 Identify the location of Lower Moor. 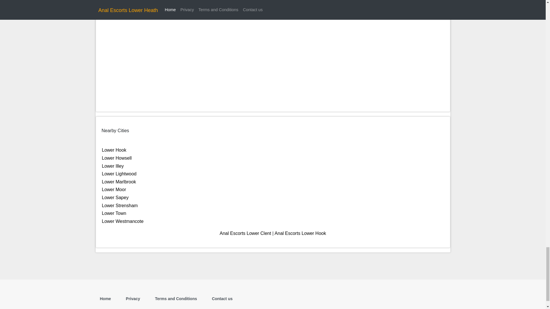
(114, 189).